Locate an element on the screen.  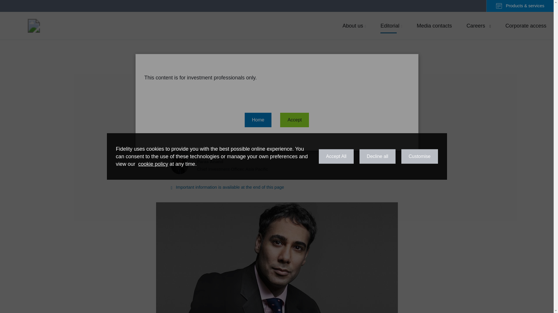
Media contacts is located at coordinates (434, 26).